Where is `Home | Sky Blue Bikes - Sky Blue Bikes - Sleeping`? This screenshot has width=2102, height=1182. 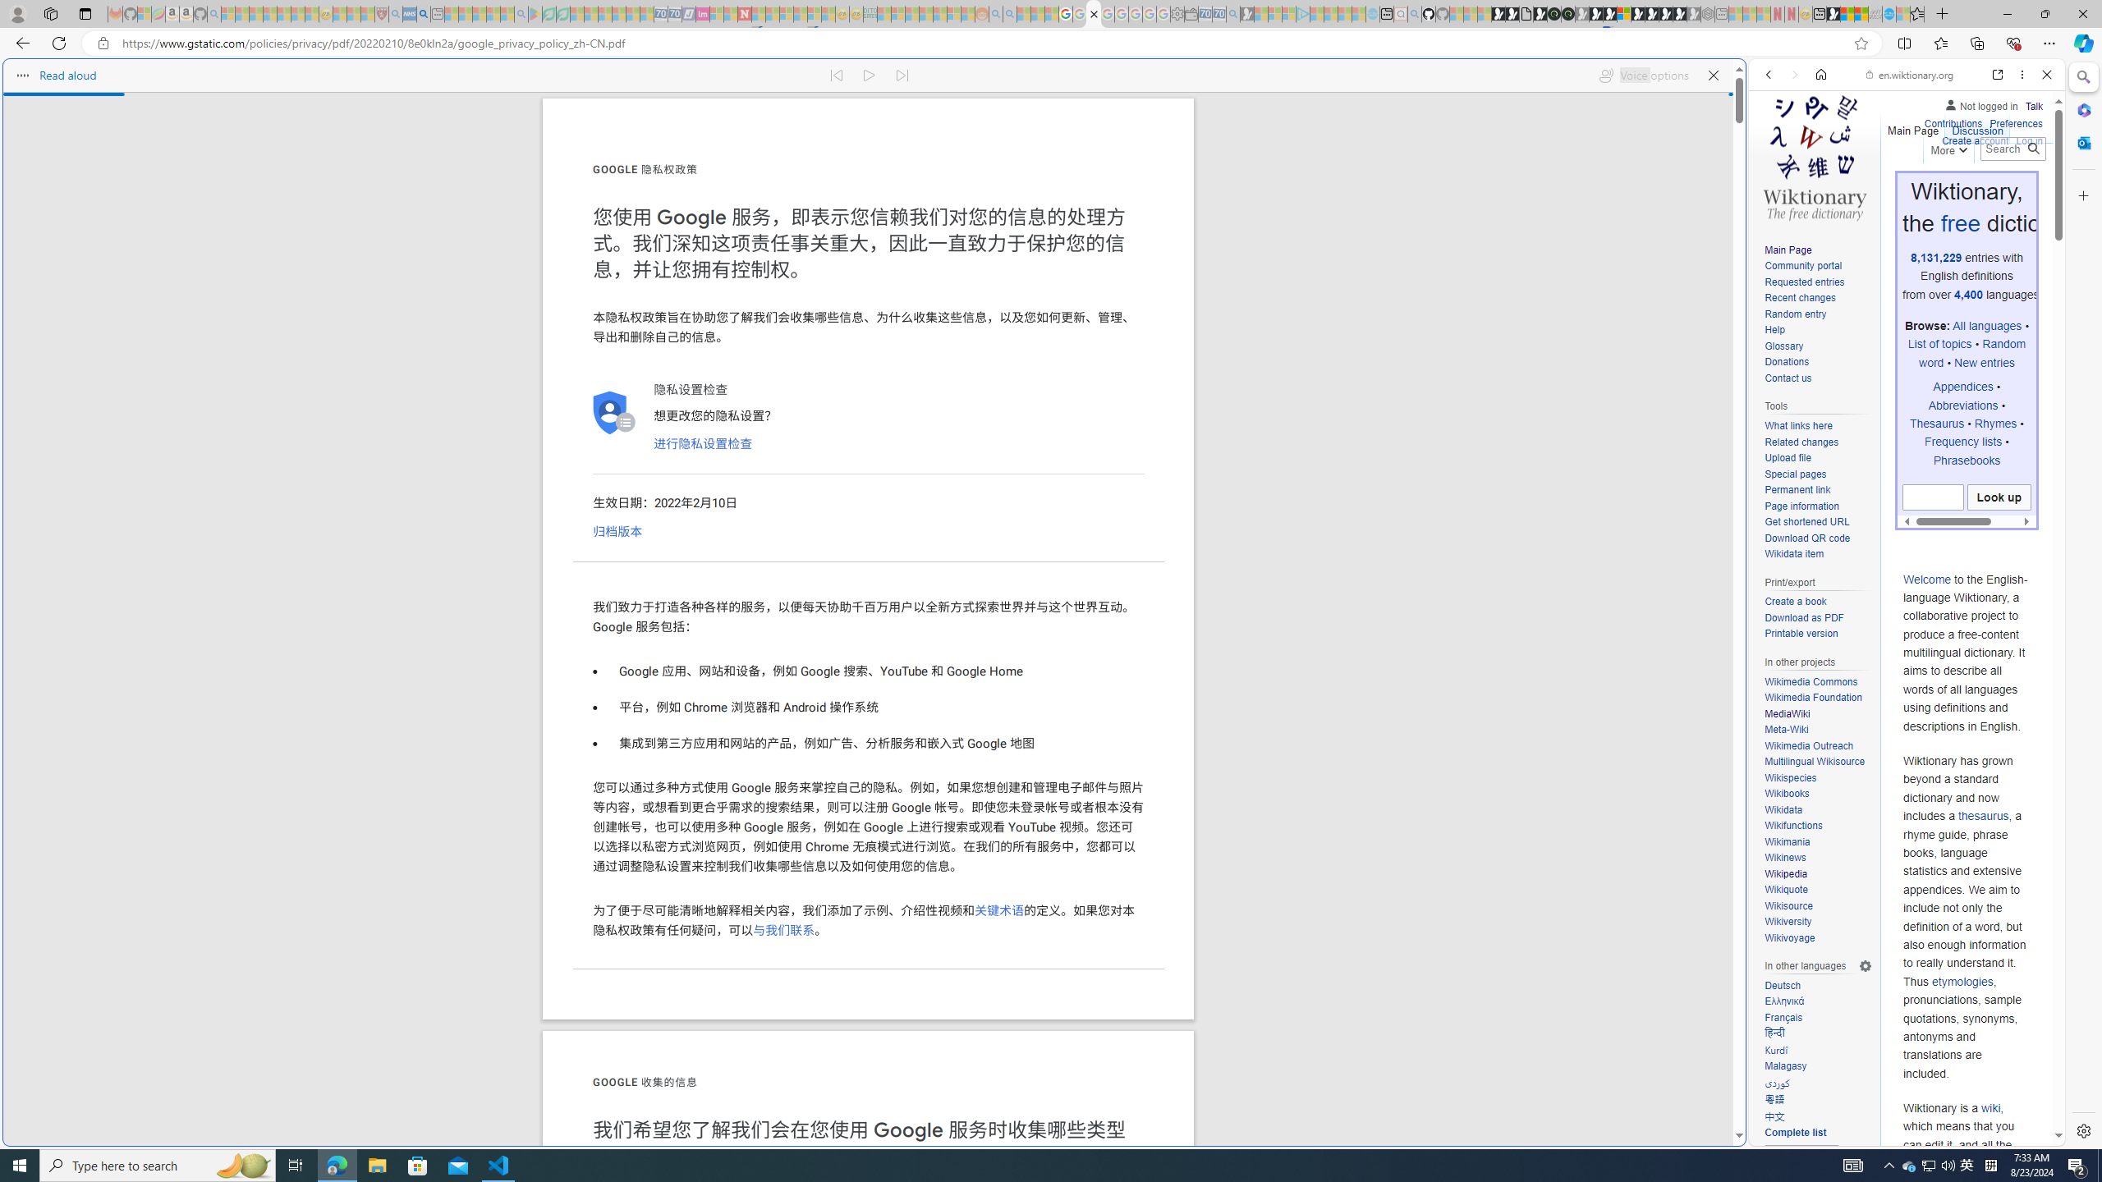 Home | Sky Blue Bikes - Sky Blue Bikes - Sleeping is located at coordinates (1372, 14).